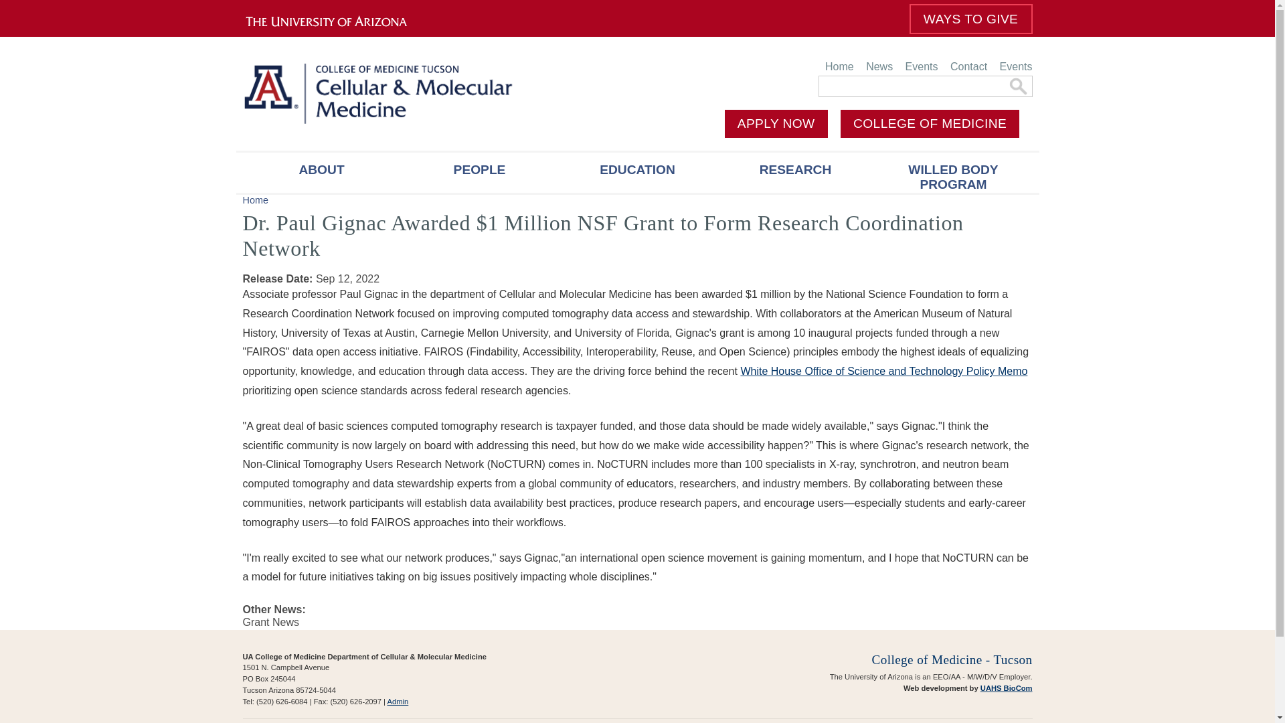  What do you see at coordinates (636, 173) in the screenshot?
I see `EDUCATION` at bounding box center [636, 173].